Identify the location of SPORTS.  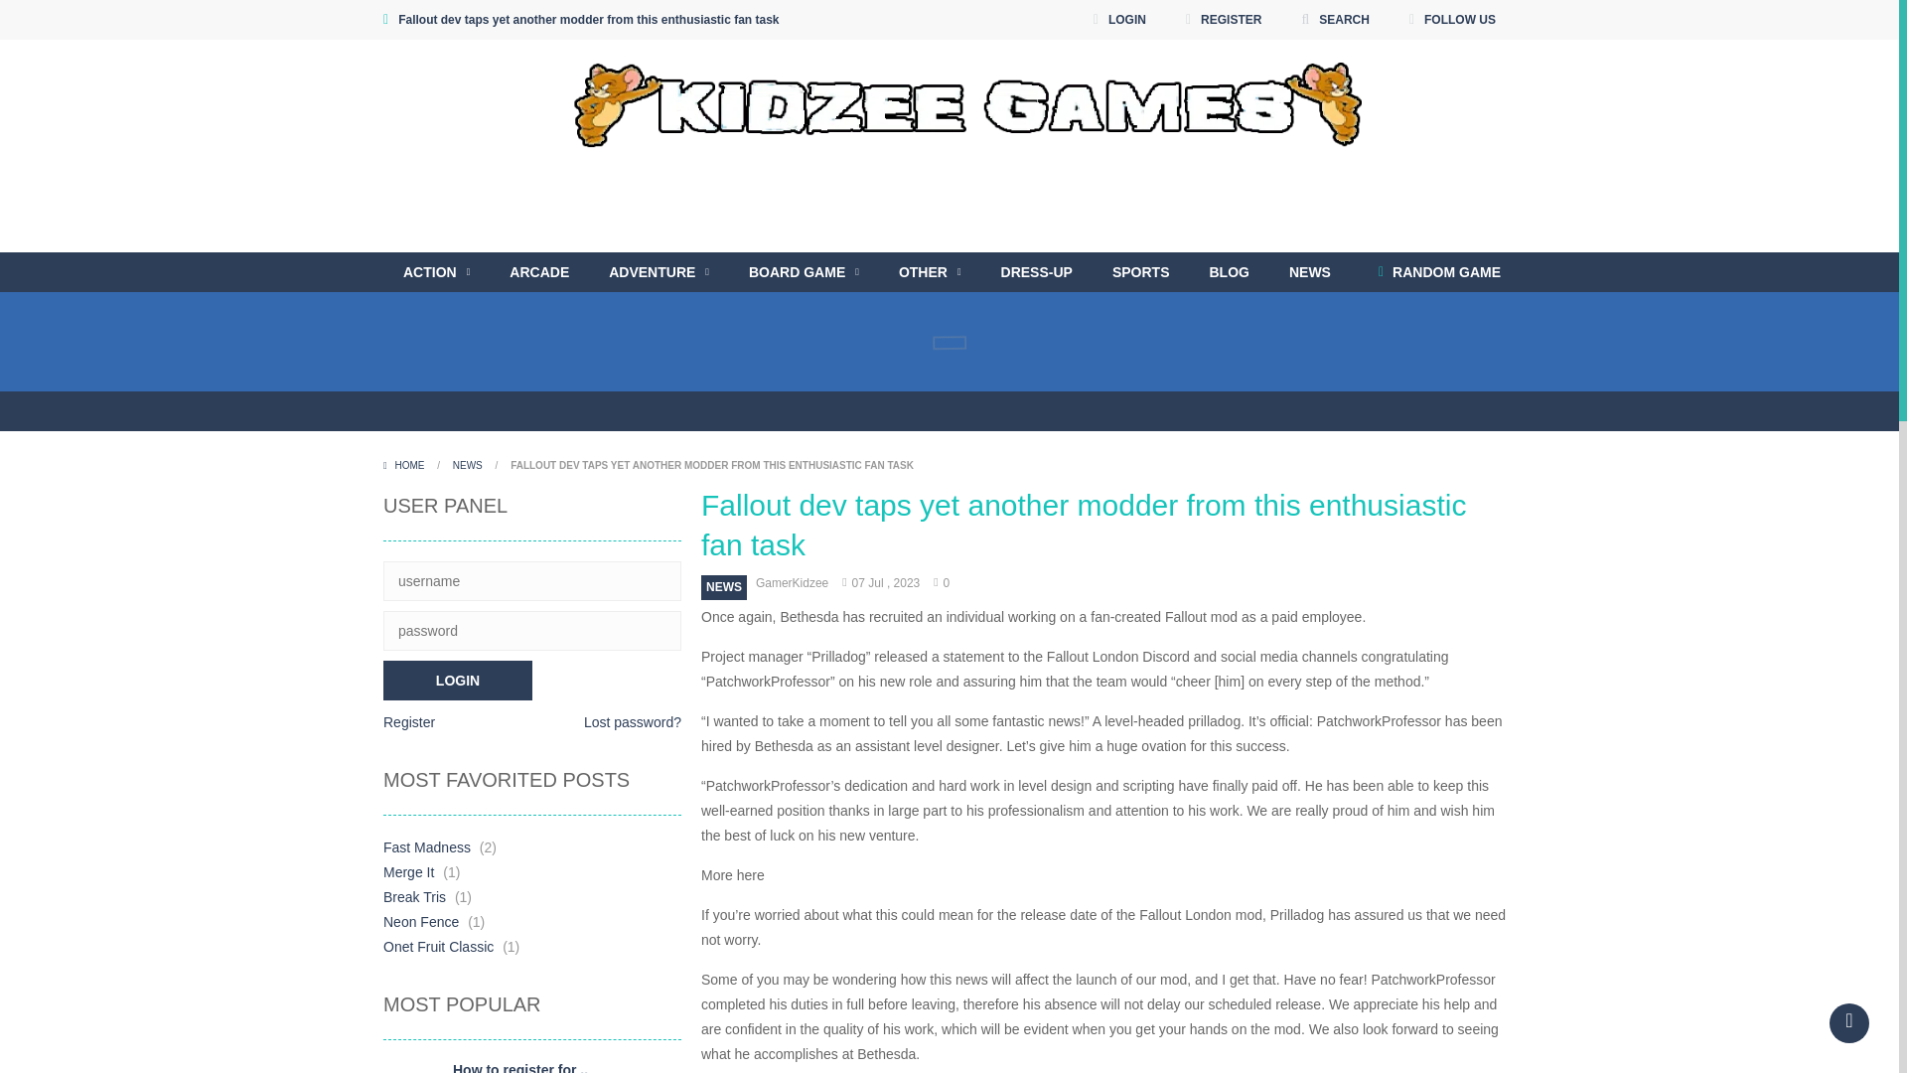
(1141, 271).